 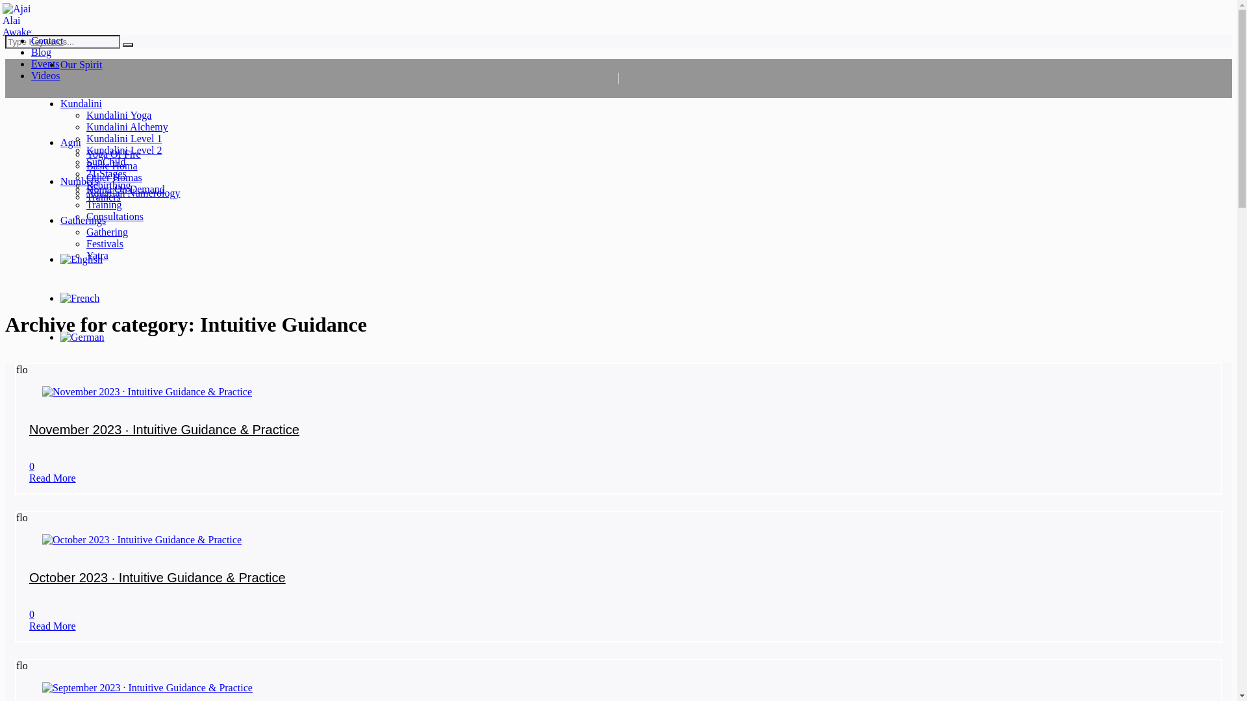 I want to click on Blog, so click(x=42, y=52).